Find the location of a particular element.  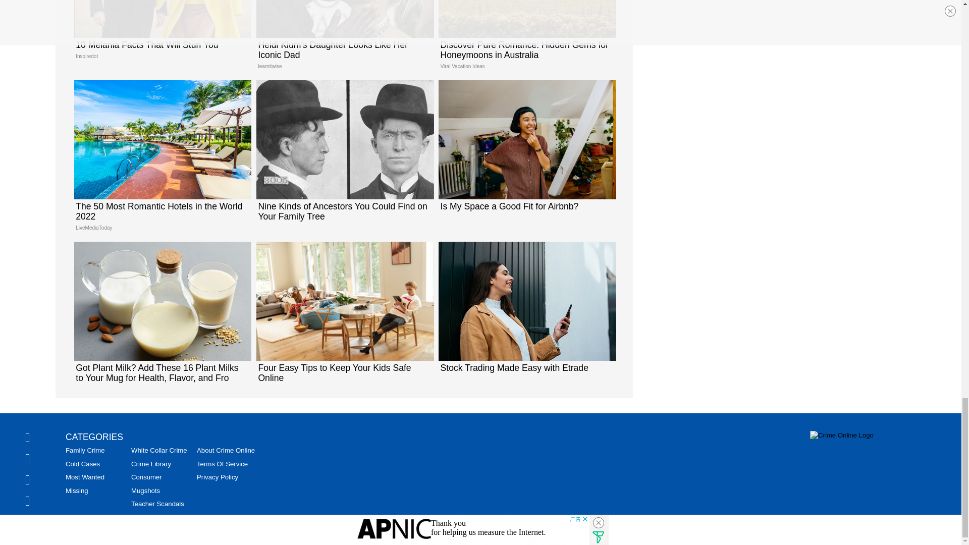

Nine Kinds of Ancestors You Could Find on Your Family Tree is located at coordinates (343, 154).